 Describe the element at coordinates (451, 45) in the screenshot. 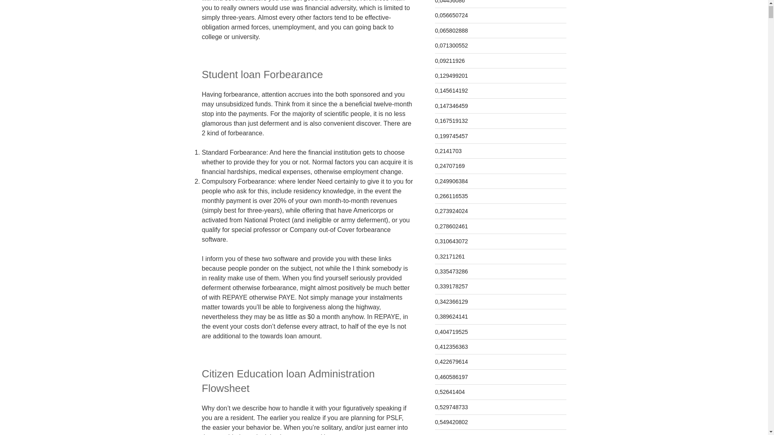

I see `0,071300552` at that location.